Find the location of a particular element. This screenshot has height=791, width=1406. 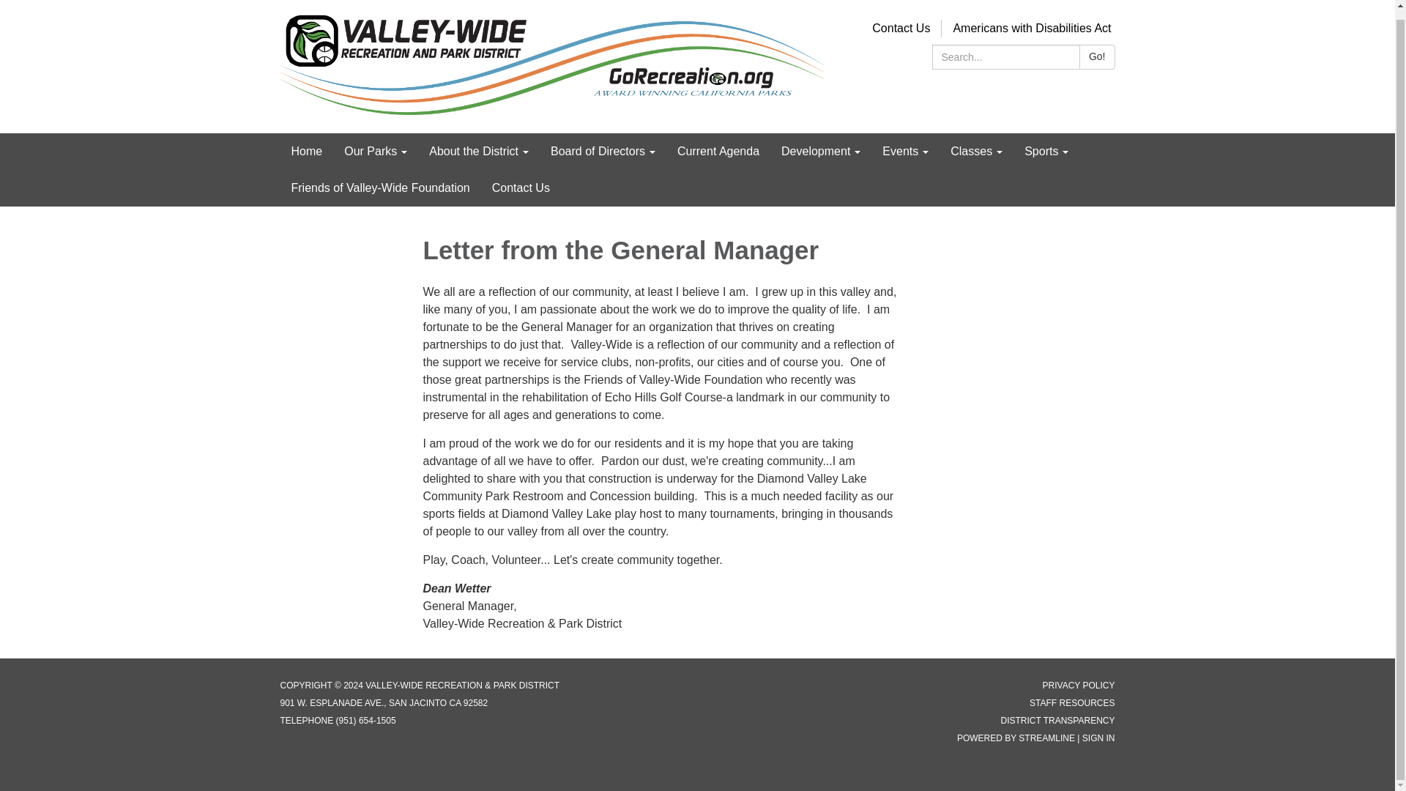

Home is located at coordinates (306, 152).